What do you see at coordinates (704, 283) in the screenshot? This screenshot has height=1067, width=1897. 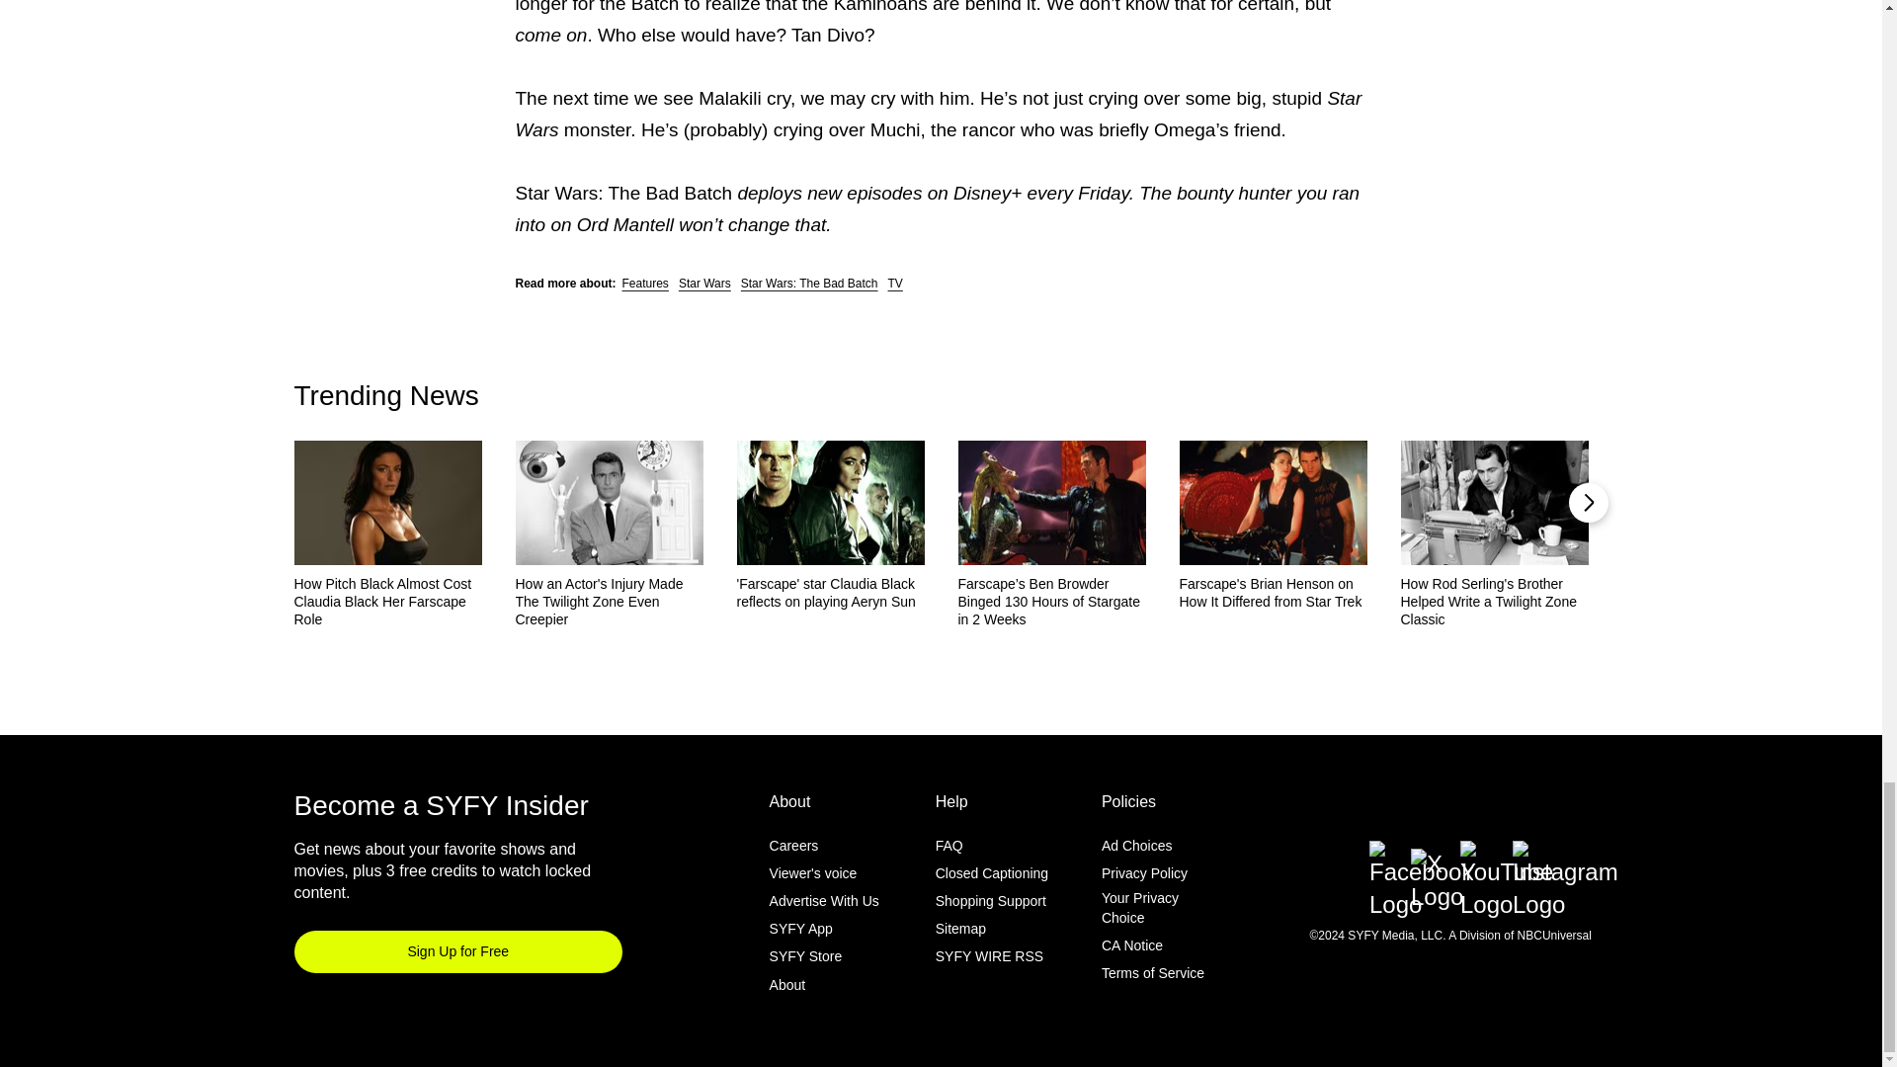 I see `Star Wars` at bounding box center [704, 283].